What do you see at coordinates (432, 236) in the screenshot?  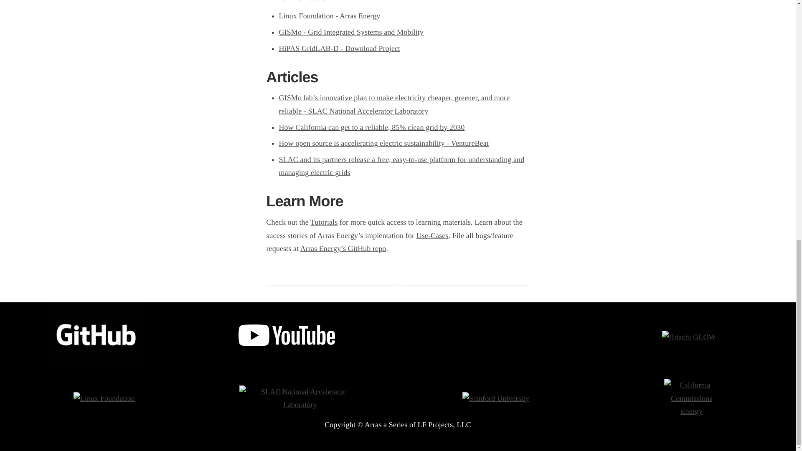 I see `Use-Cases` at bounding box center [432, 236].